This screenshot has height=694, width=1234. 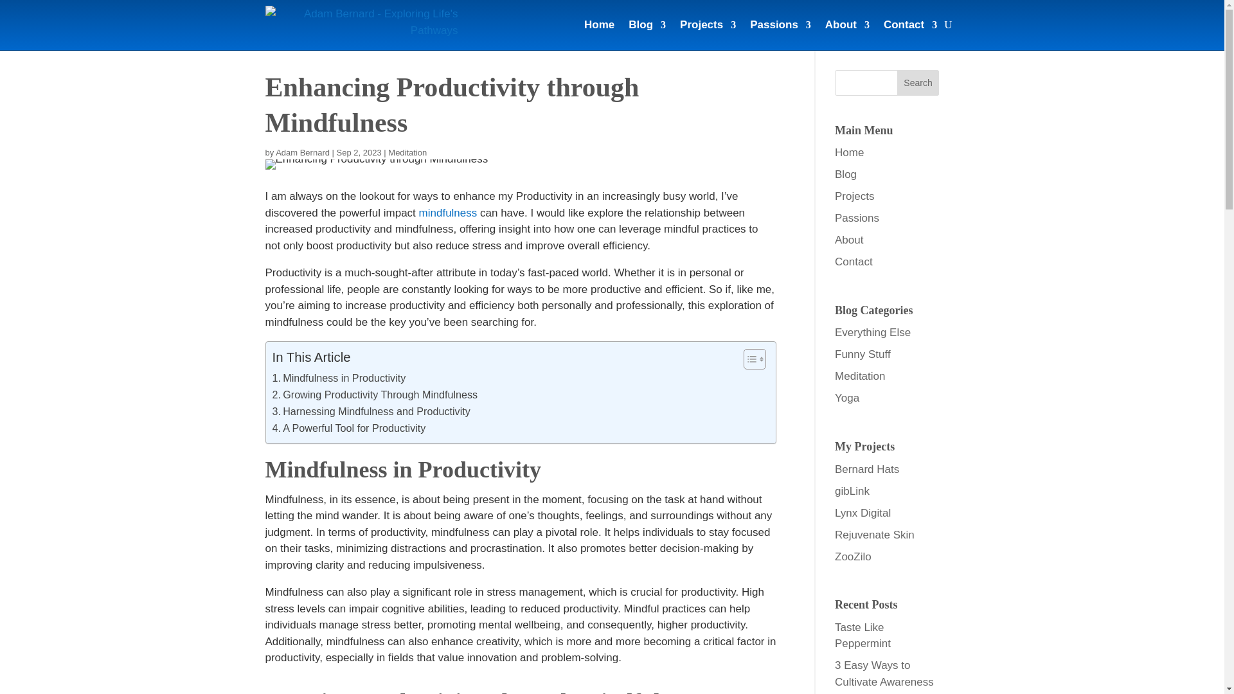 I want to click on Harnessing Mindfulness and Productivity, so click(x=371, y=411).